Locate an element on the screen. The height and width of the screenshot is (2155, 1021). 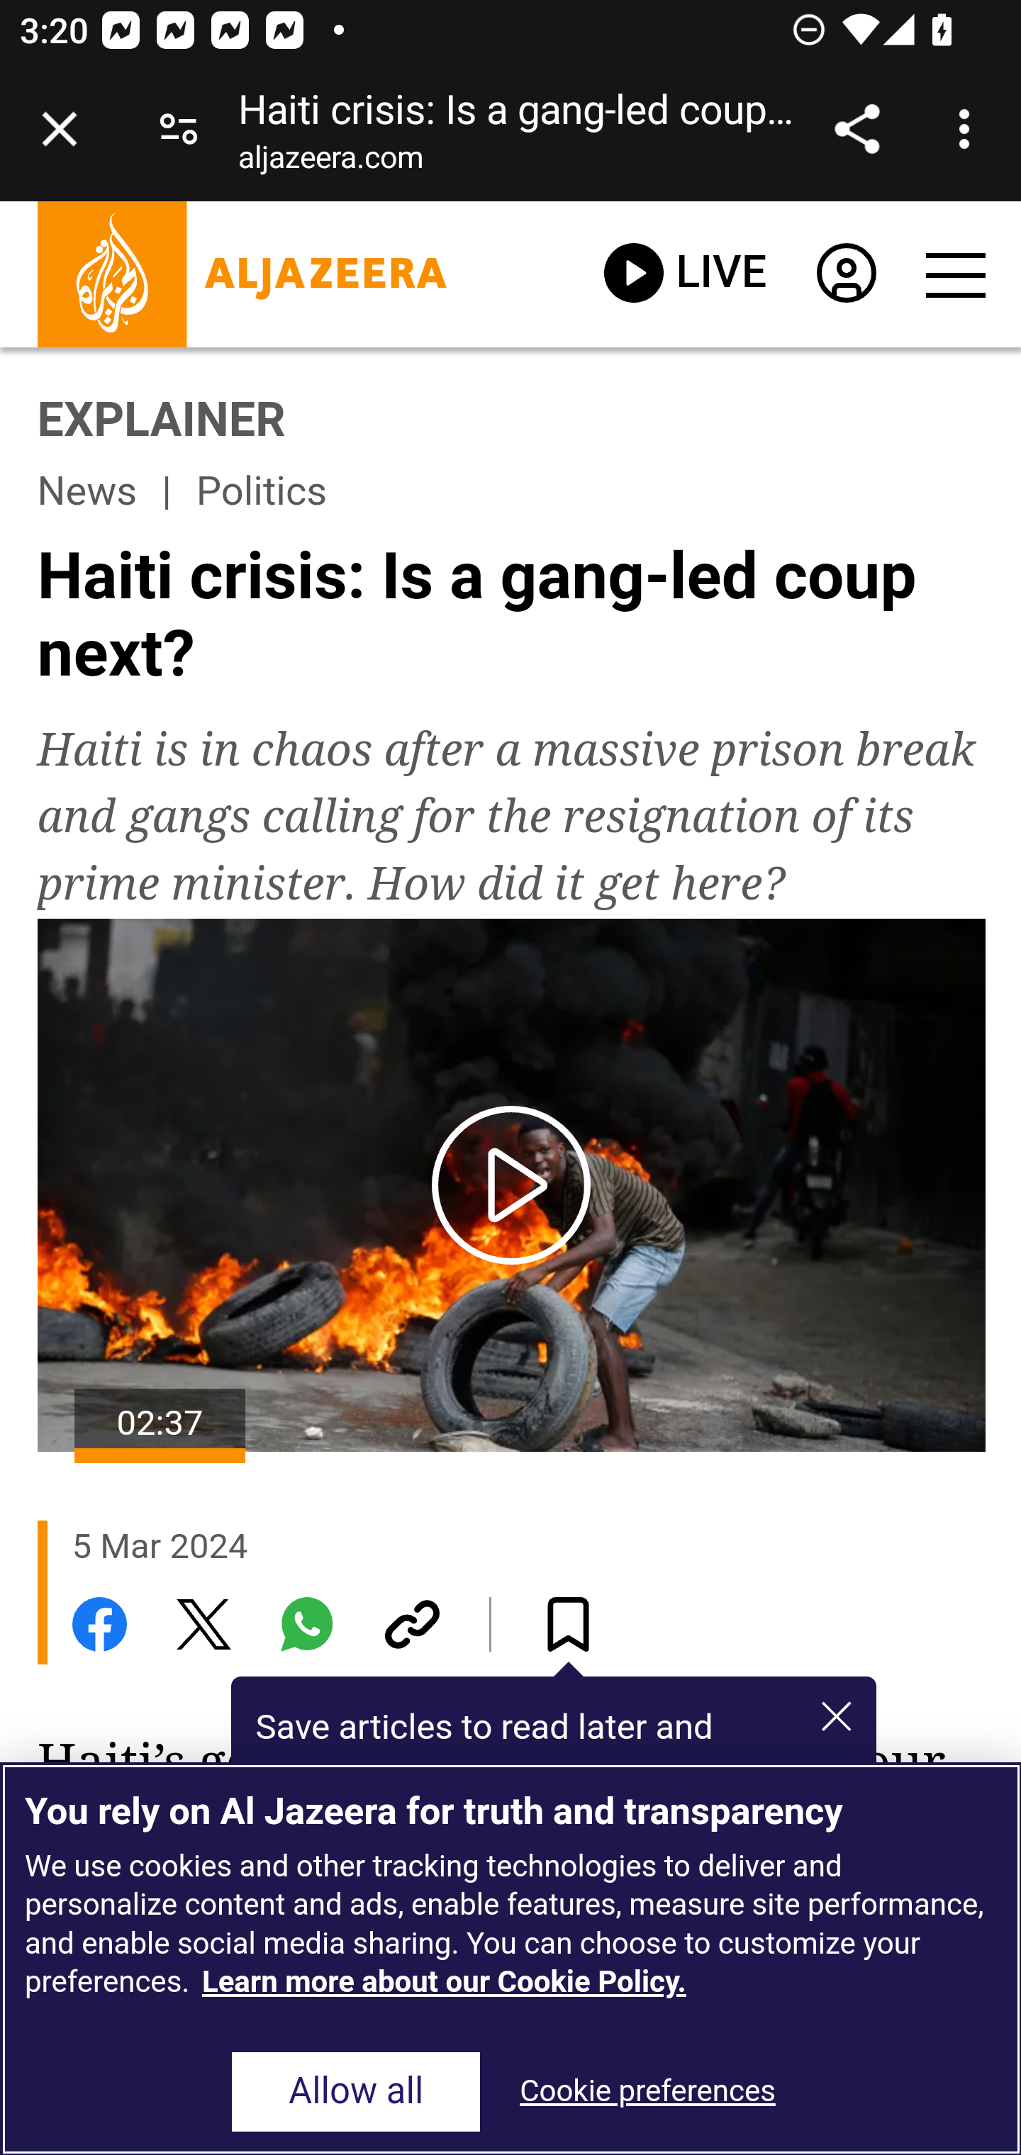
Close Tooltip is located at coordinates (836, 1715).